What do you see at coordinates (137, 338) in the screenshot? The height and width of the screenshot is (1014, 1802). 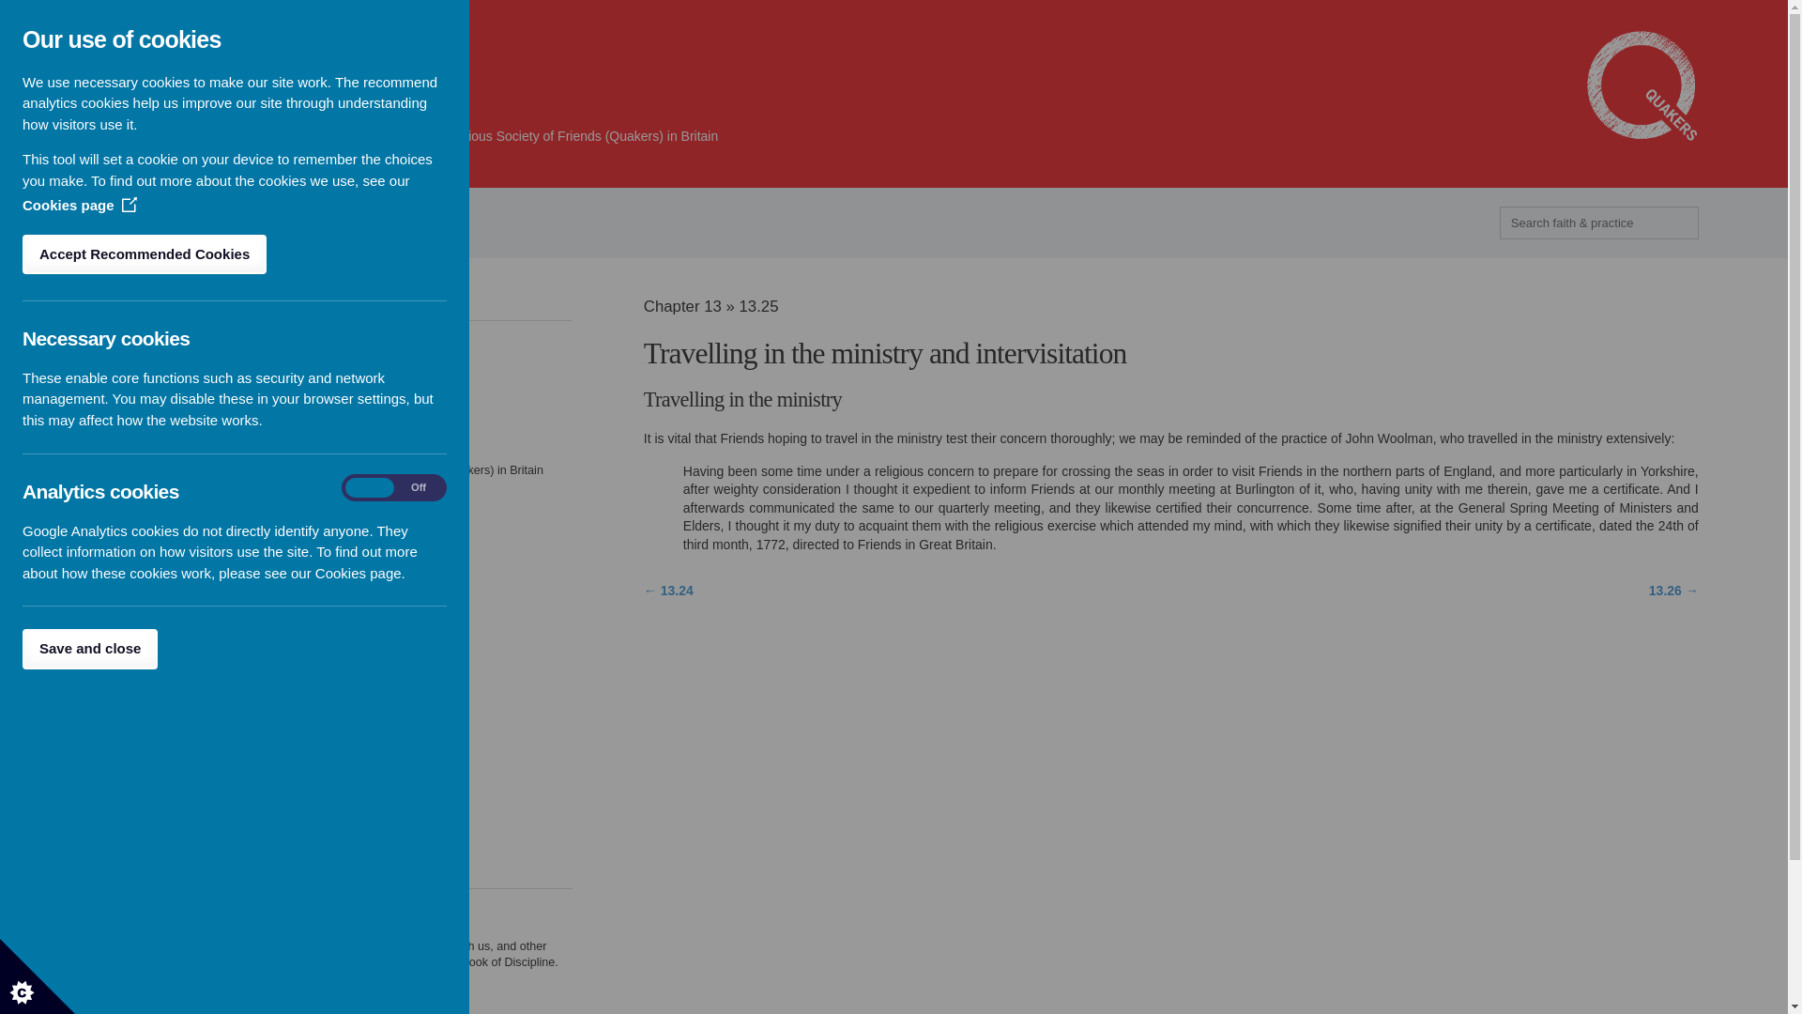 I see `Introduction` at bounding box center [137, 338].